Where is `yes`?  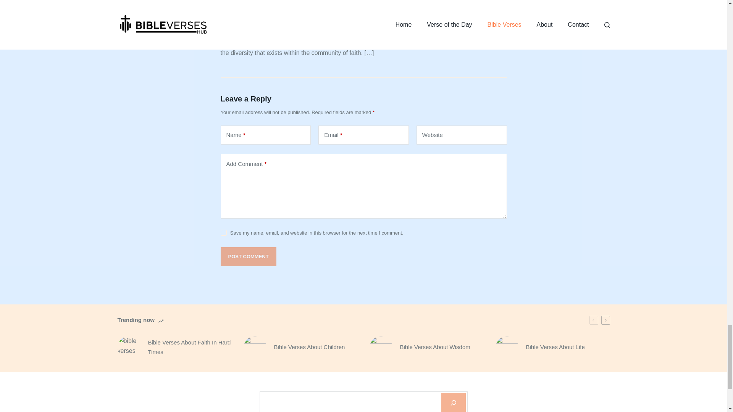
yes is located at coordinates (223, 232).